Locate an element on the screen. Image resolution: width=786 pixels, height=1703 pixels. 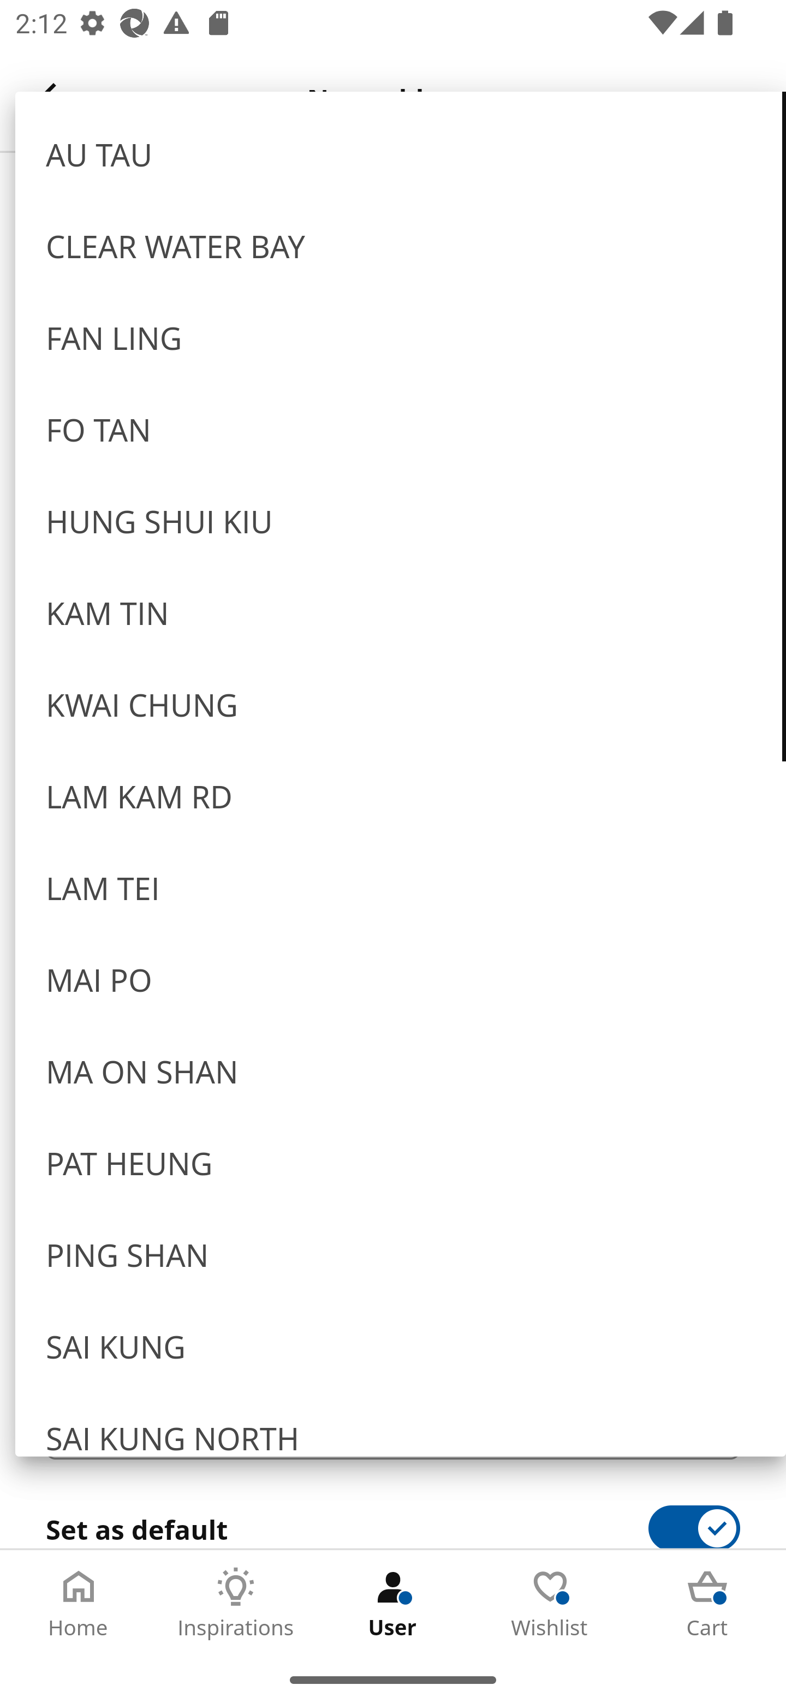
Inspirations
Tab 2 of 5 is located at coordinates (236, 1603).